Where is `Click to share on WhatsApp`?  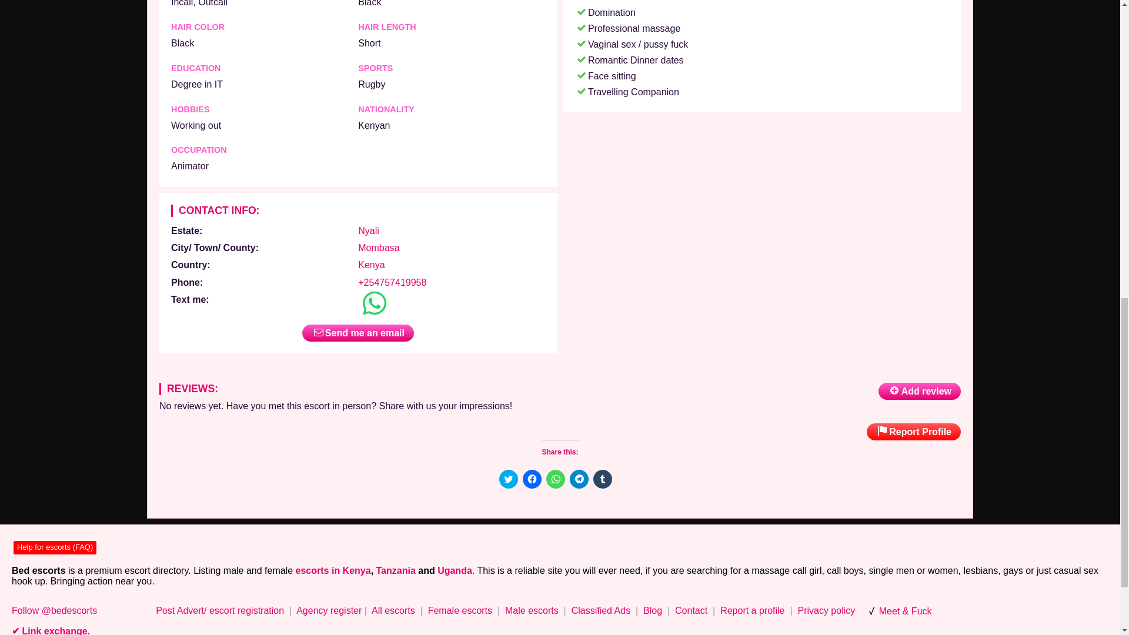
Click to share on WhatsApp is located at coordinates (555, 479).